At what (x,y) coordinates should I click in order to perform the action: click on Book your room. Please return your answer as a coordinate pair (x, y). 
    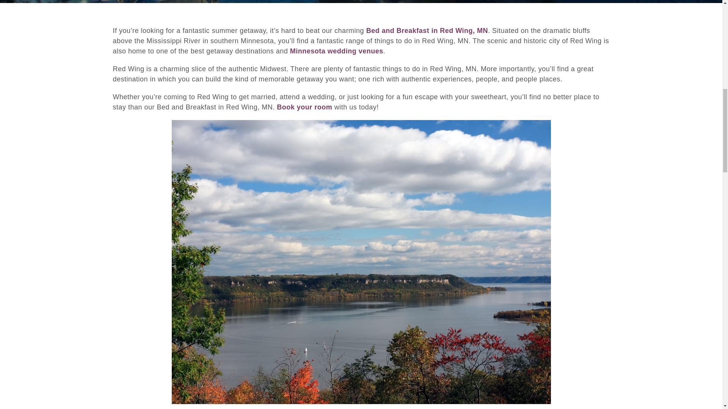
    Looking at the image, I should click on (304, 107).